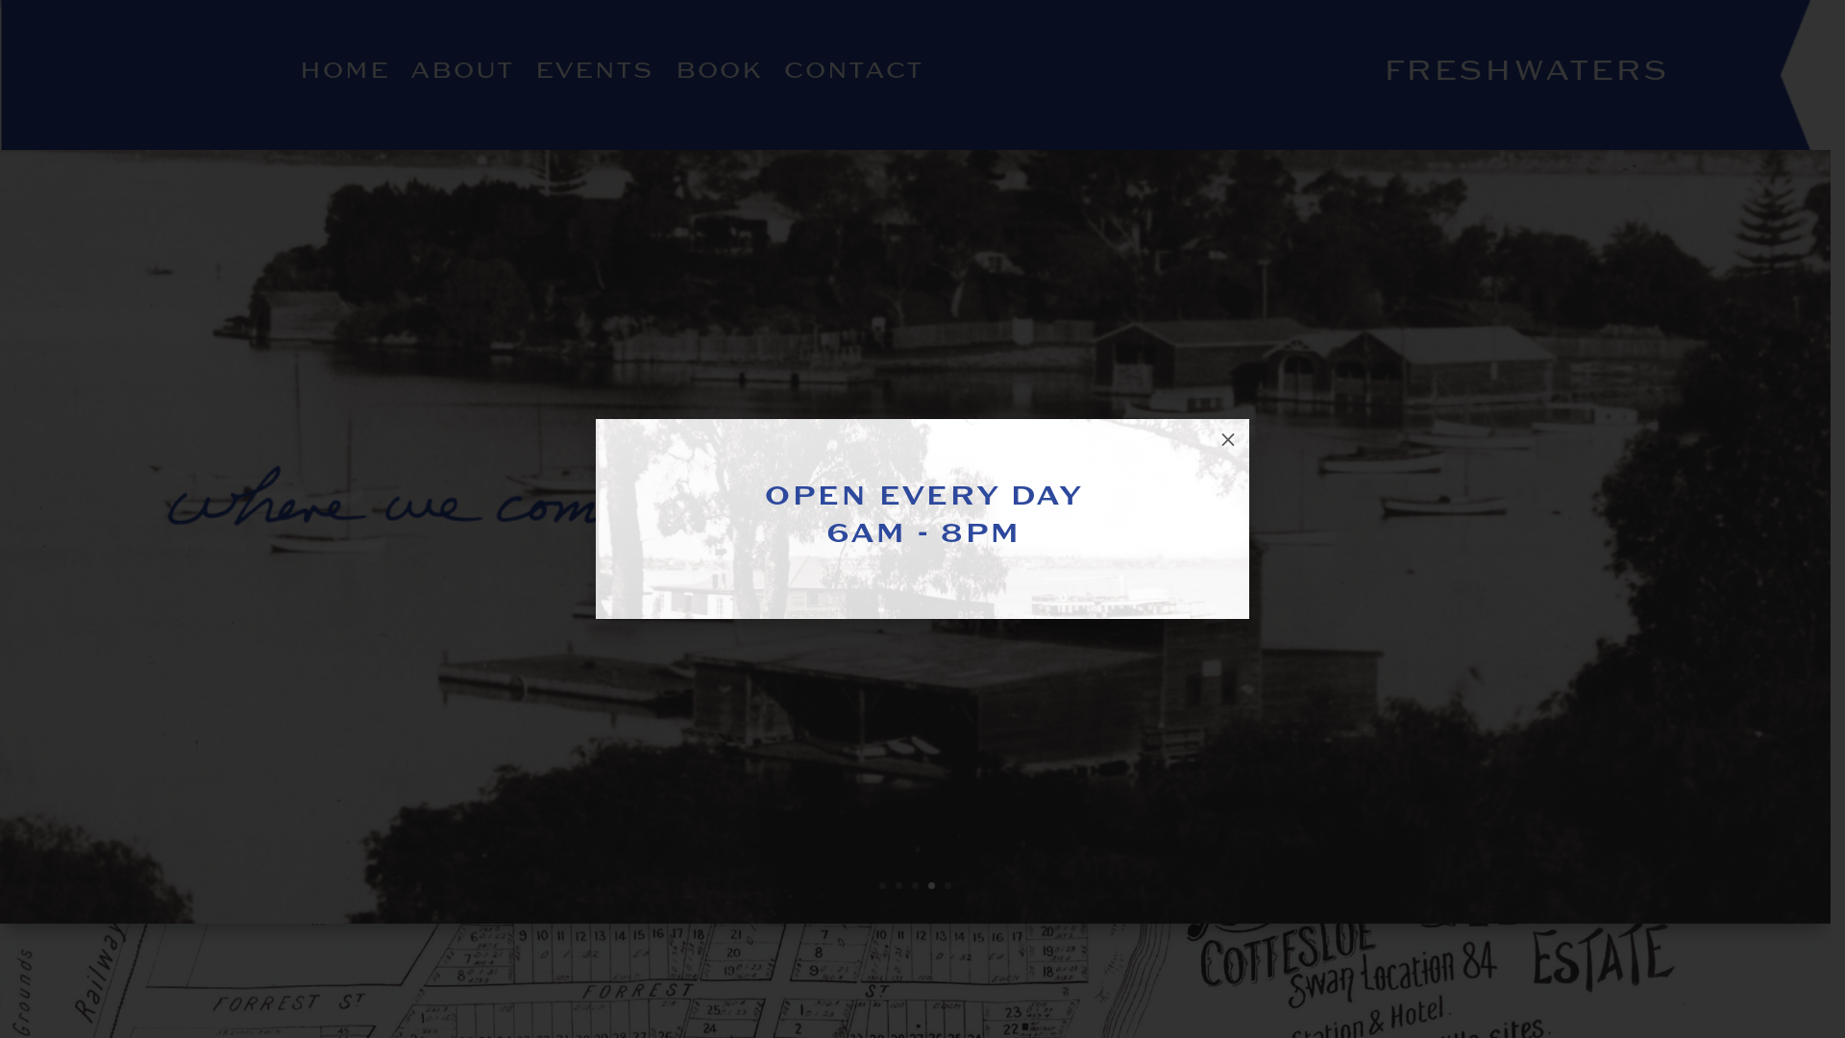 The image size is (1845, 1038). I want to click on BOOK, so click(719, 74).